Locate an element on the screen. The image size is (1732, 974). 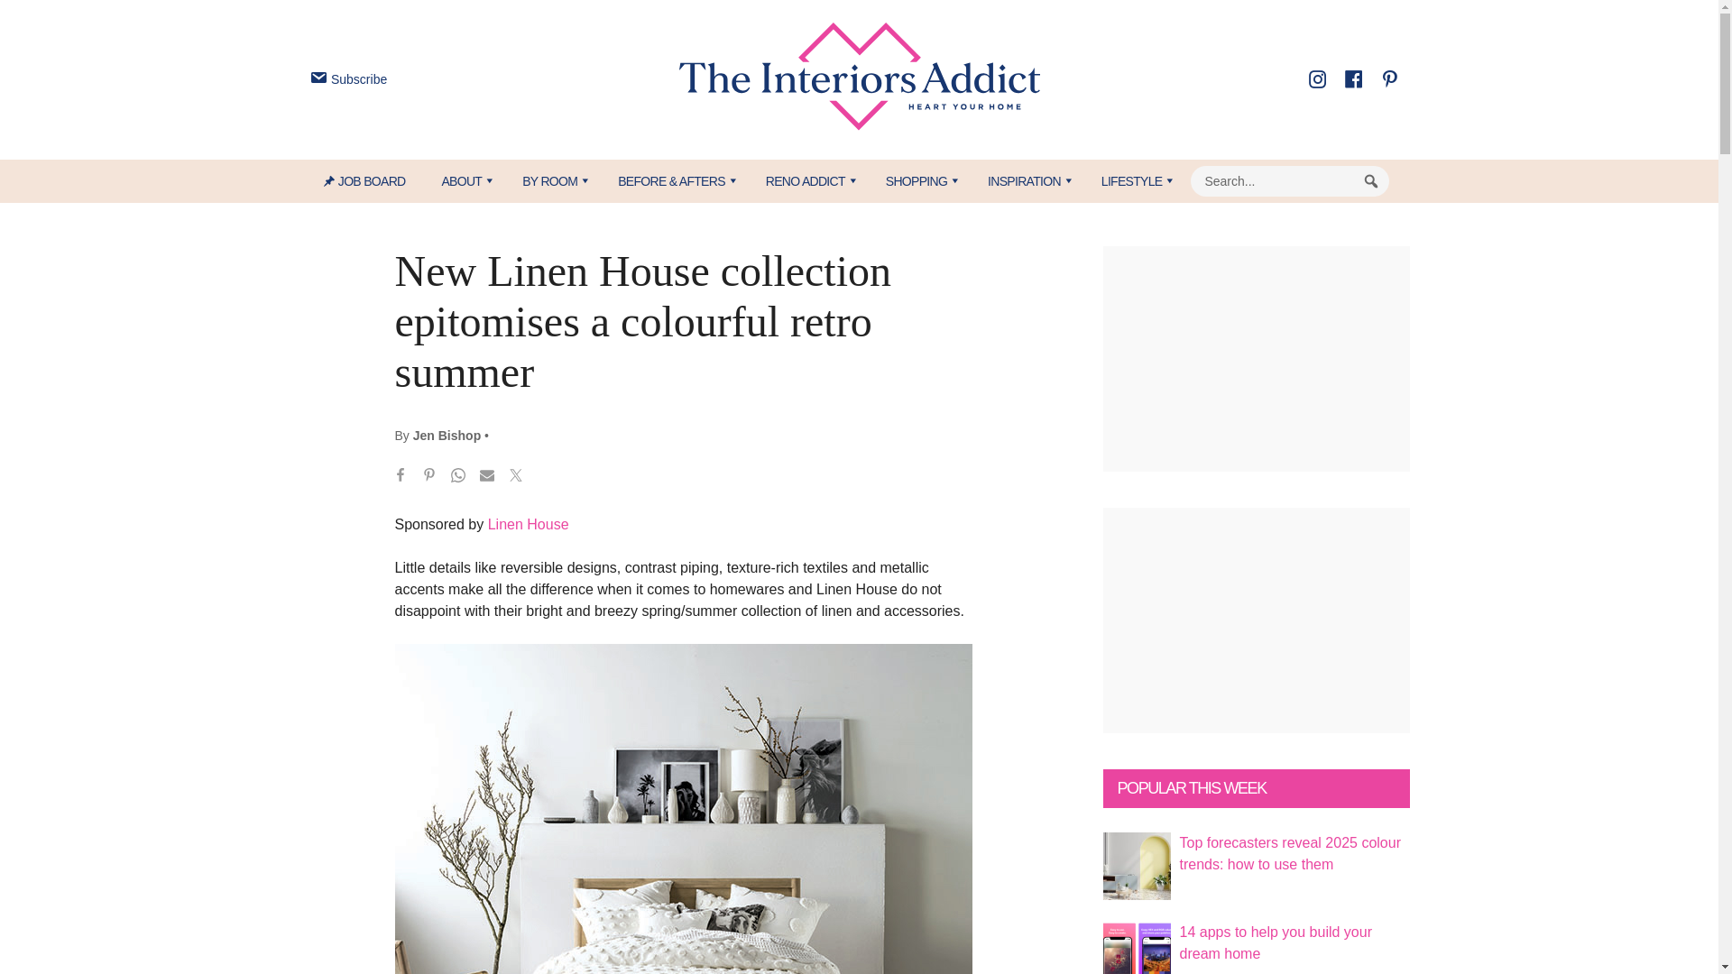
Search is located at coordinates (1371, 180).